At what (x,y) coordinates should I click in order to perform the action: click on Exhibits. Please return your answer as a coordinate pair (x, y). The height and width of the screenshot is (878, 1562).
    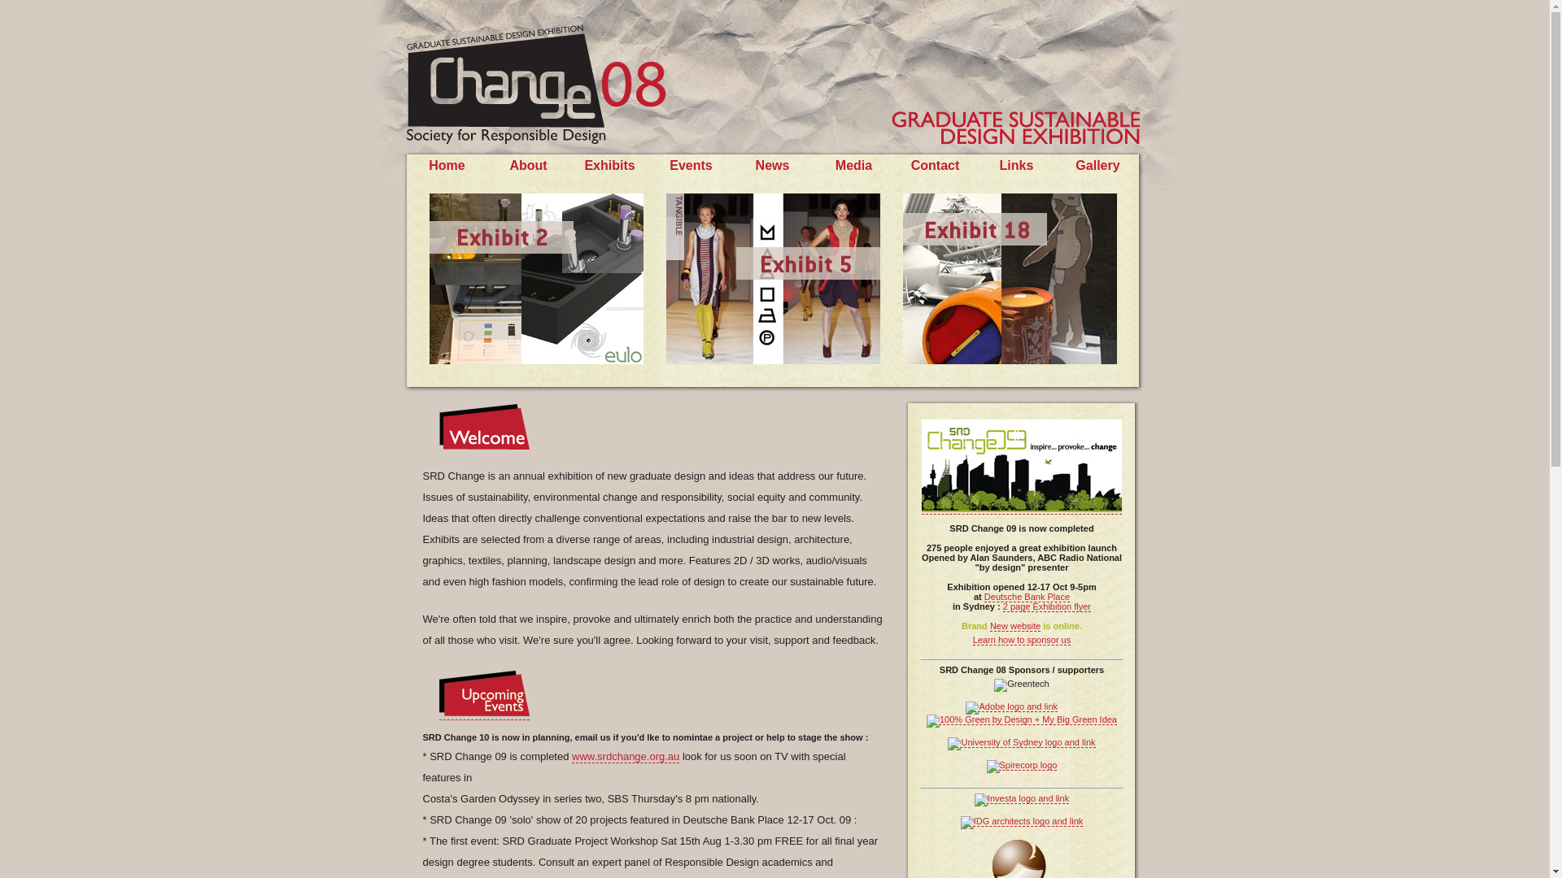
    Looking at the image, I should click on (609, 166).